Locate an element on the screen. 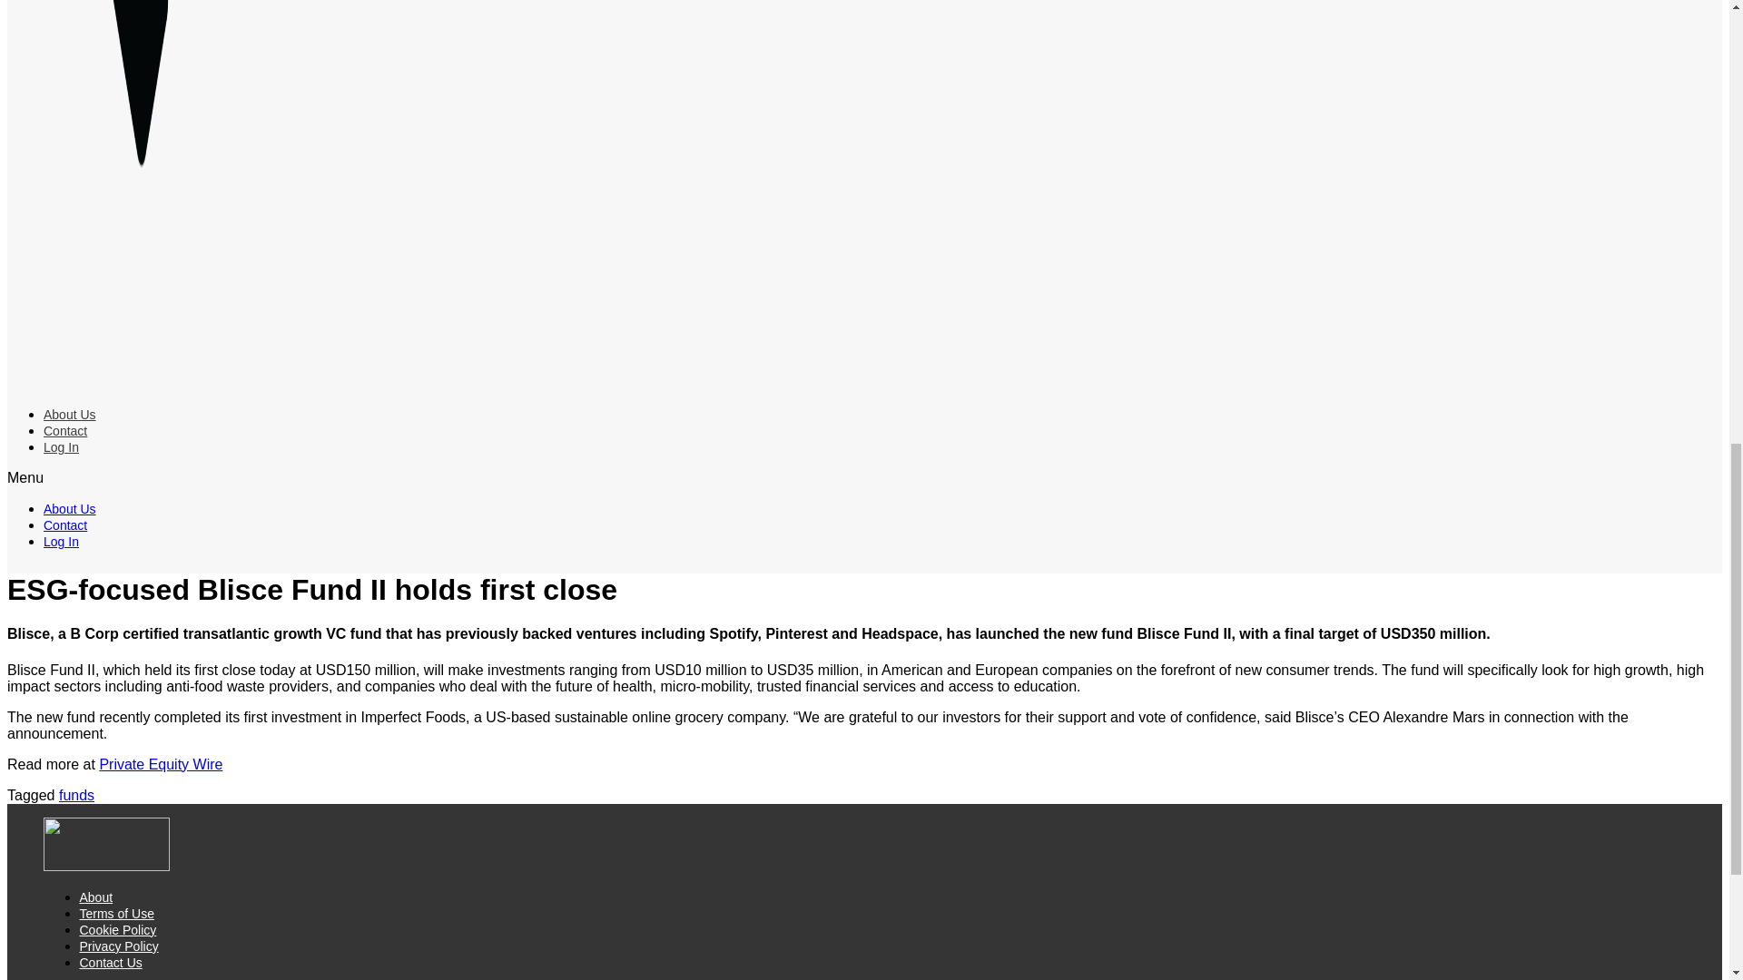  Contact Us is located at coordinates (111, 963).